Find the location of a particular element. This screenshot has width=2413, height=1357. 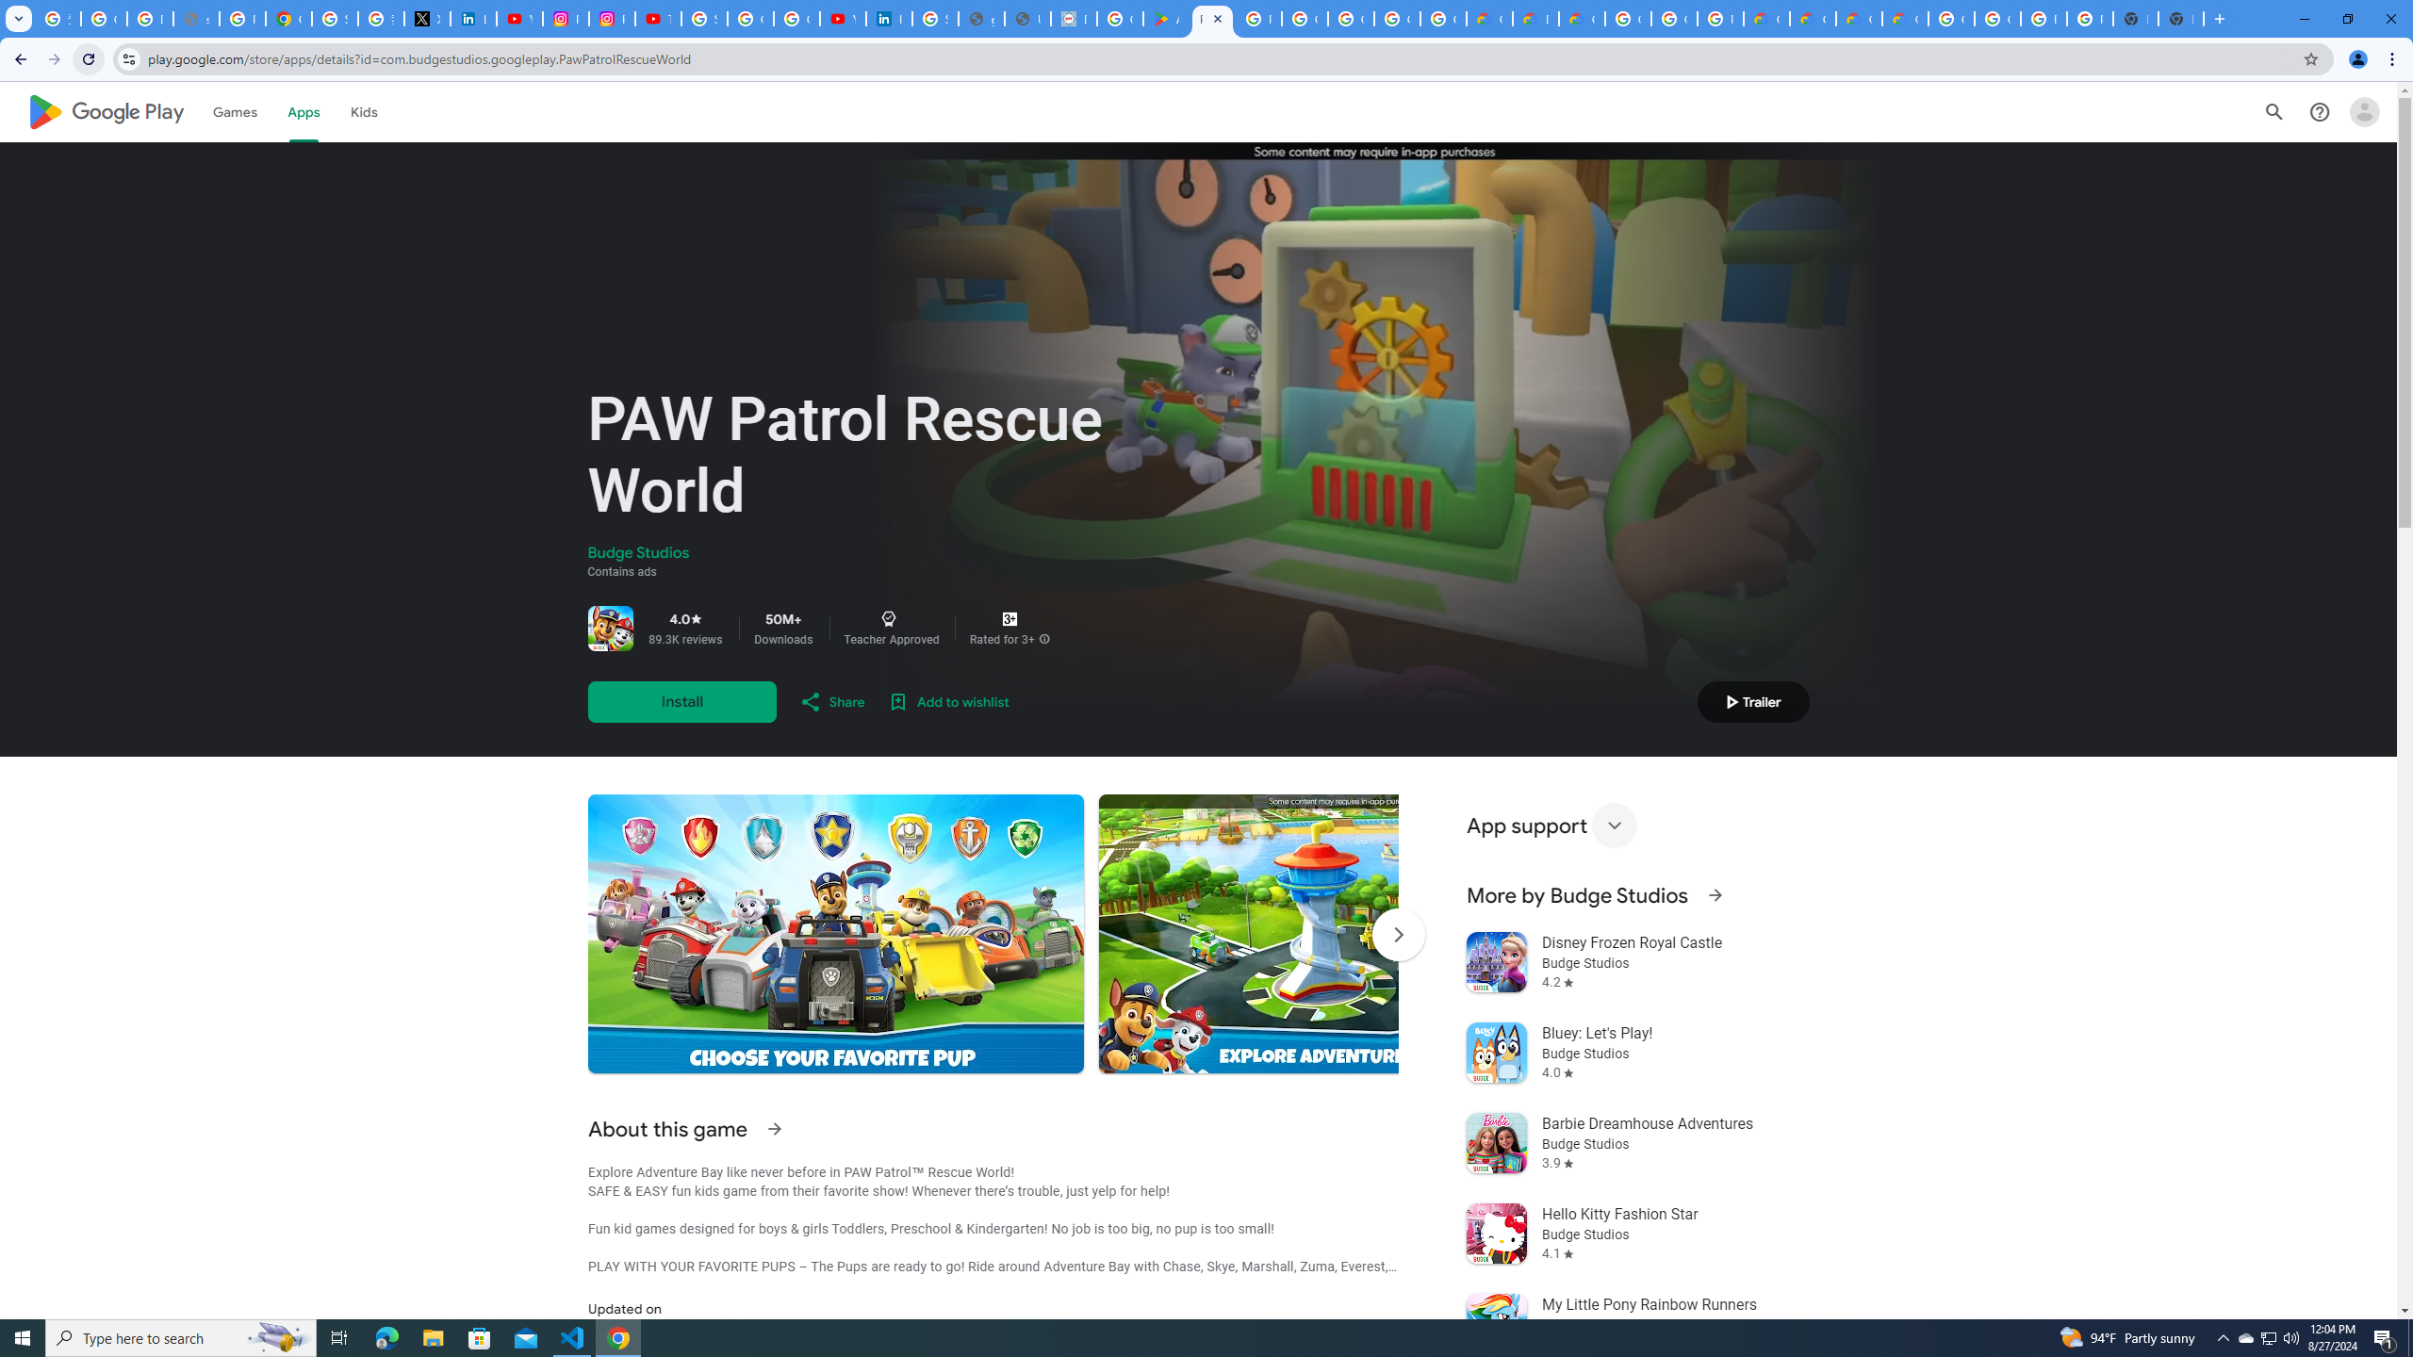

Budge Studios is located at coordinates (638, 553).